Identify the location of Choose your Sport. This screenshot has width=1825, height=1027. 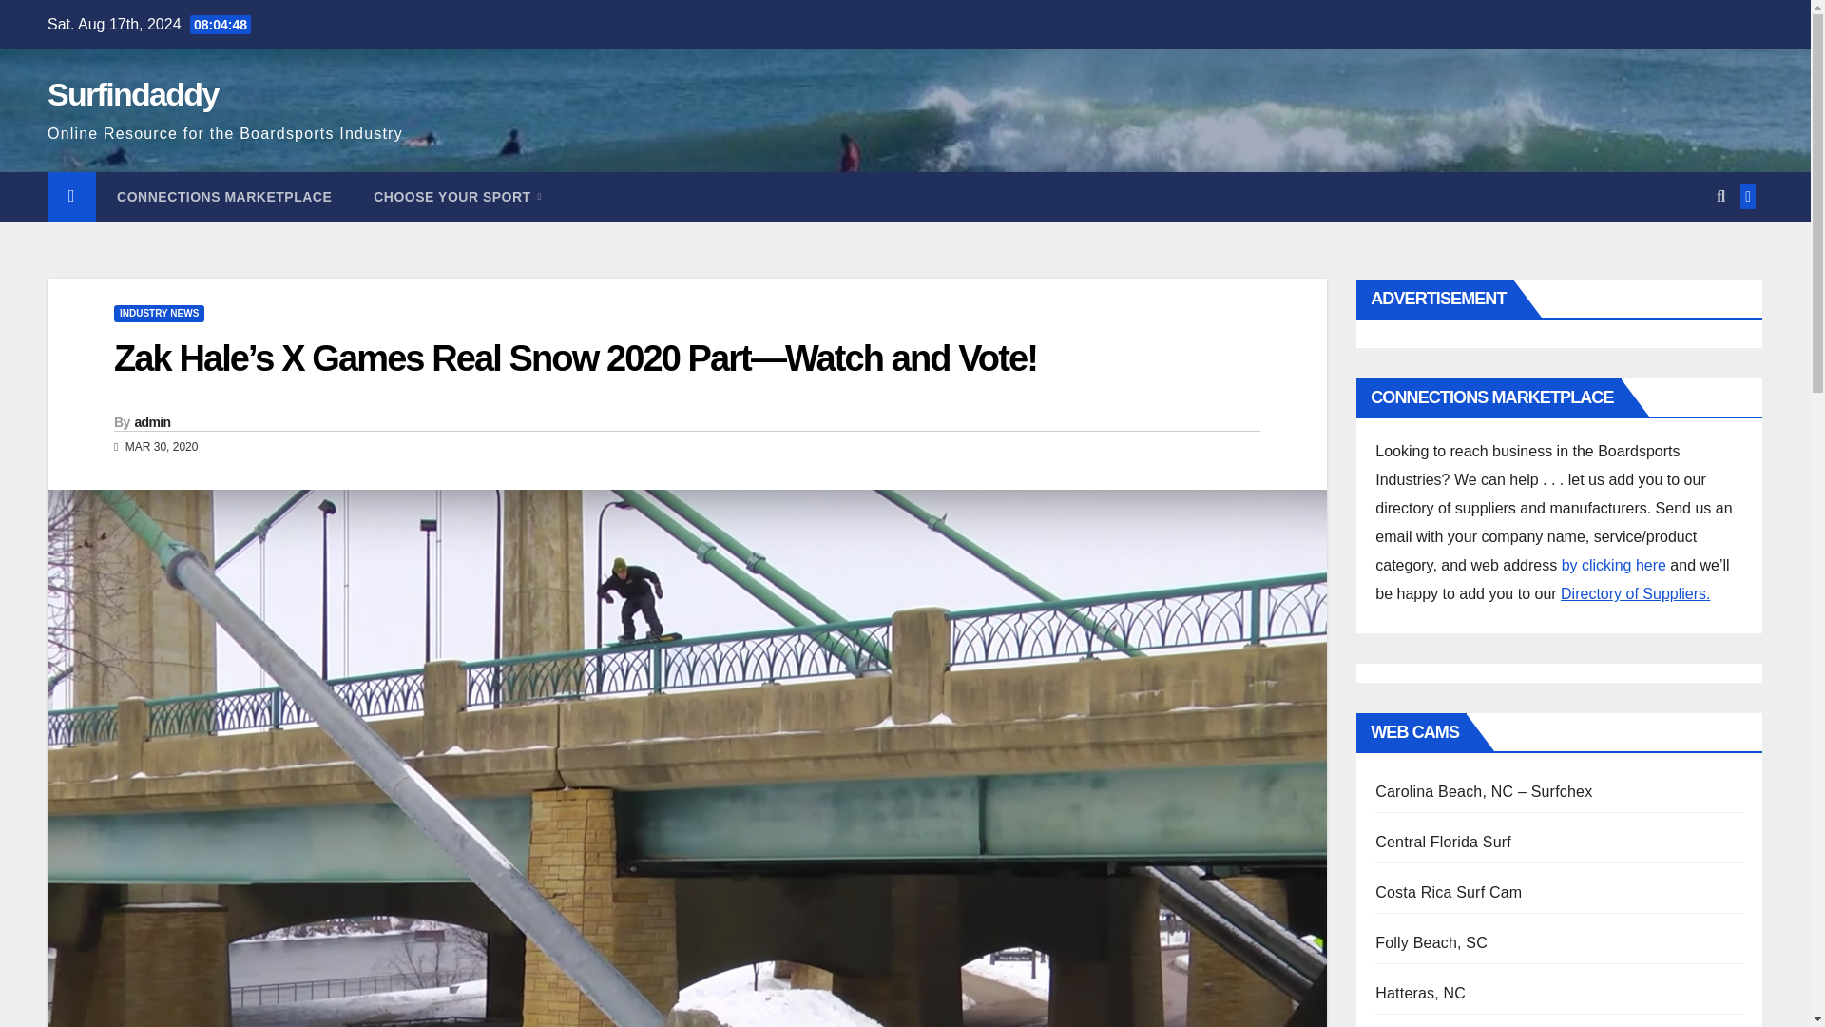
(456, 197).